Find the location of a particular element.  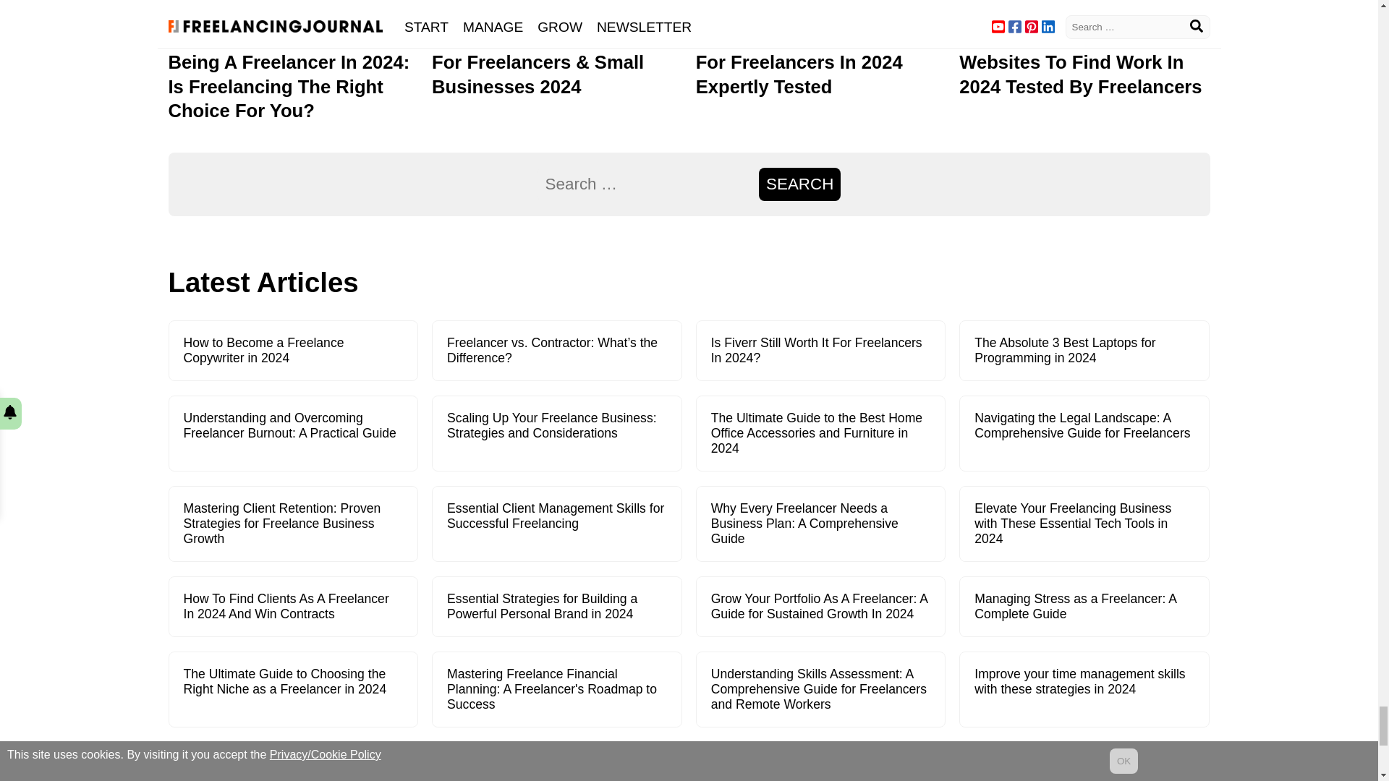

The Absolute 3 Best Laptops for Programming in 2024 is located at coordinates (1065, 350).